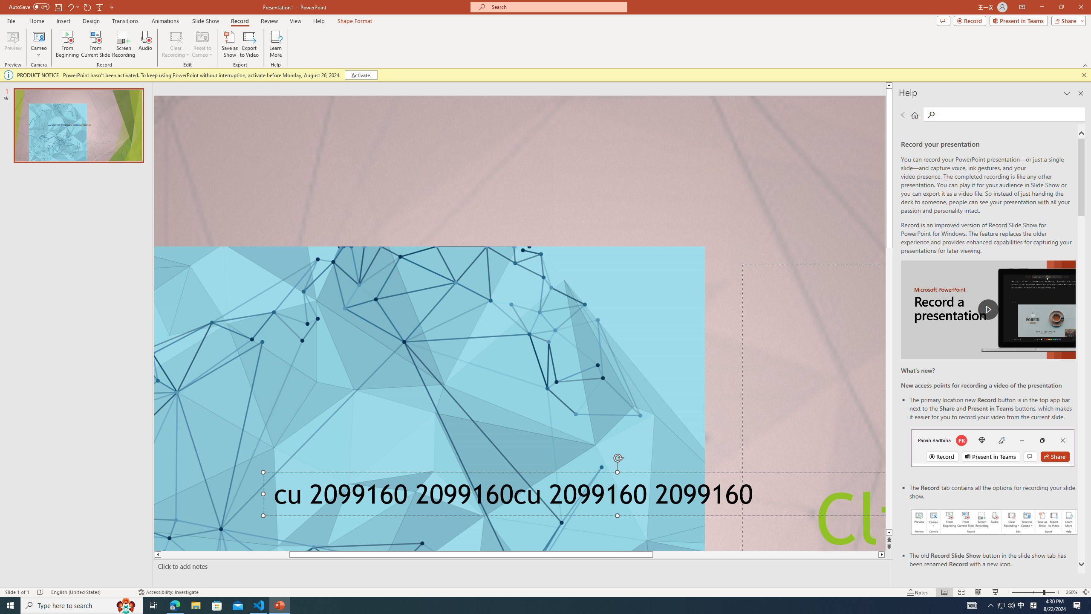 The height and width of the screenshot is (614, 1091). What do you see at coordinates (1084, 75) in the screenshot?
I see `Close this message` at bounding box center [1084, 75].